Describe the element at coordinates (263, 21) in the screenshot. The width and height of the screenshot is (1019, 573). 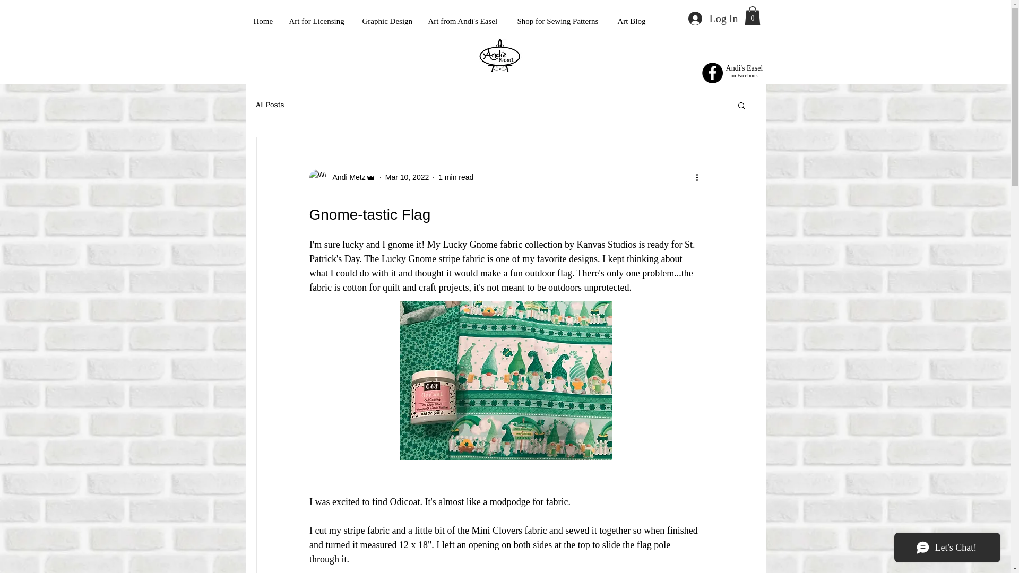
I see `Home` at that location.